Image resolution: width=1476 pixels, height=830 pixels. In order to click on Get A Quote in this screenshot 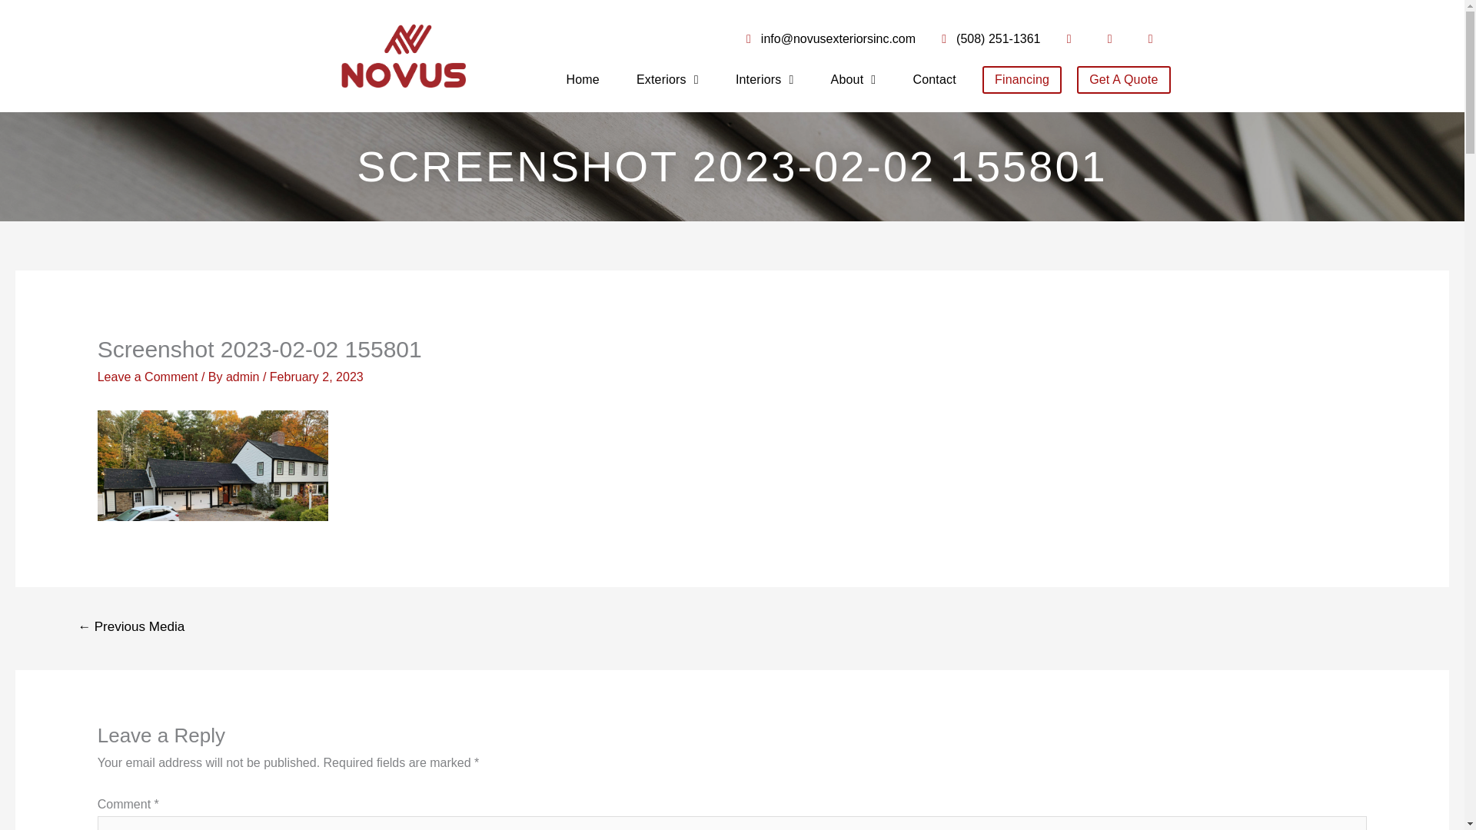, I will do `click(1124, 80)`.